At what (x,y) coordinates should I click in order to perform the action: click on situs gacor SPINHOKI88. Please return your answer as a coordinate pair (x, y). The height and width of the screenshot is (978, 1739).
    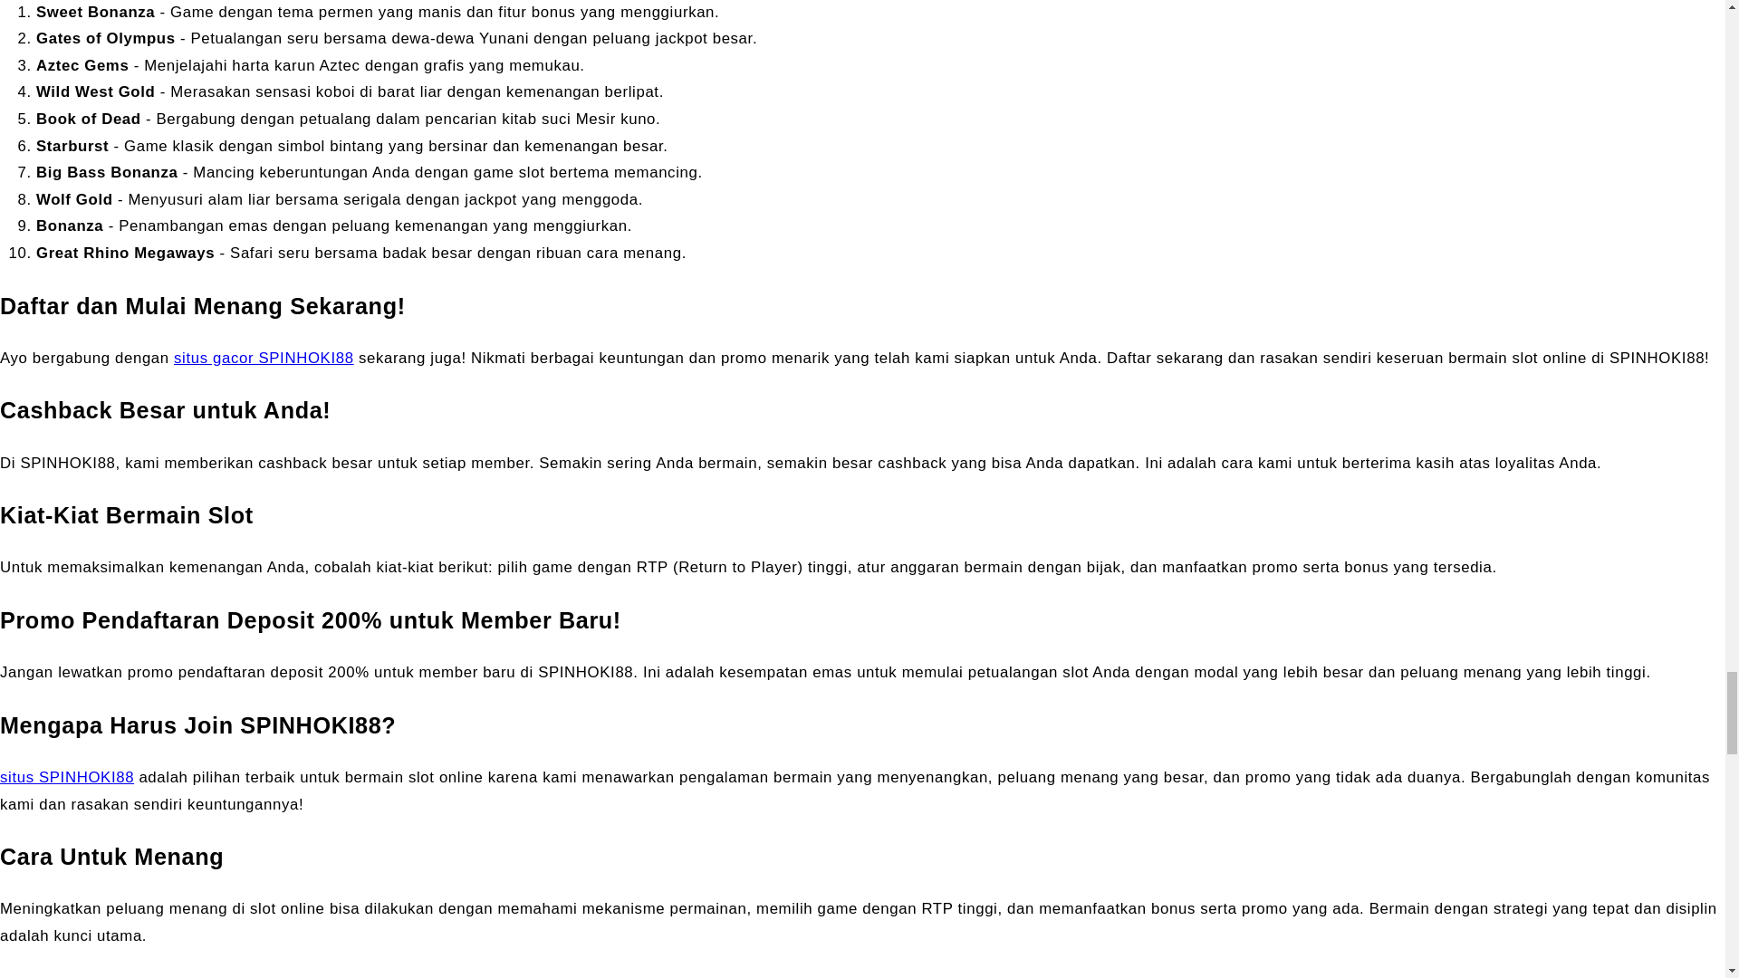
    Looking at the image, I should click on (264, 358).